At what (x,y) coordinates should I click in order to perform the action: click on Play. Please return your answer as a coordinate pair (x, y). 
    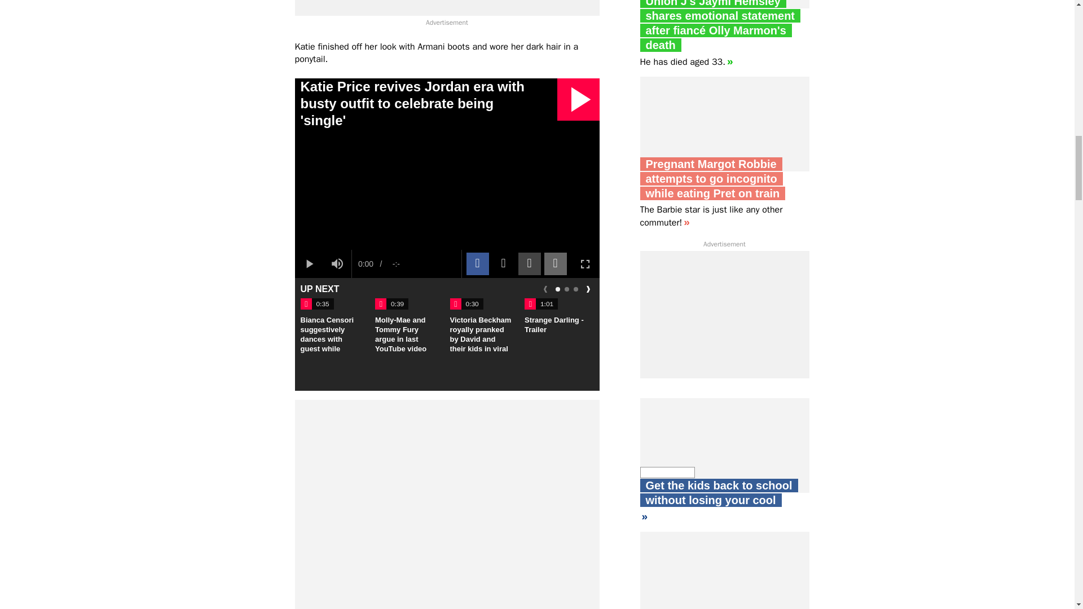
    Looking at the image, I should click on (309, 263).